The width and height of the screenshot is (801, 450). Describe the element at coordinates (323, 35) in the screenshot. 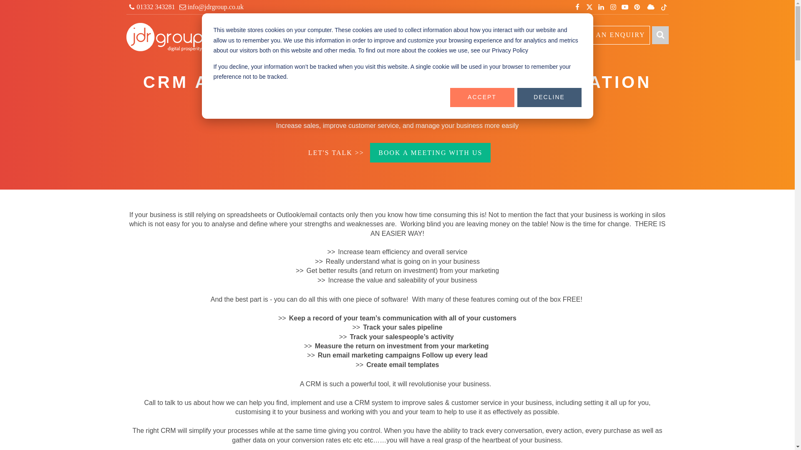

I see `WHAT WE DO` at that location.